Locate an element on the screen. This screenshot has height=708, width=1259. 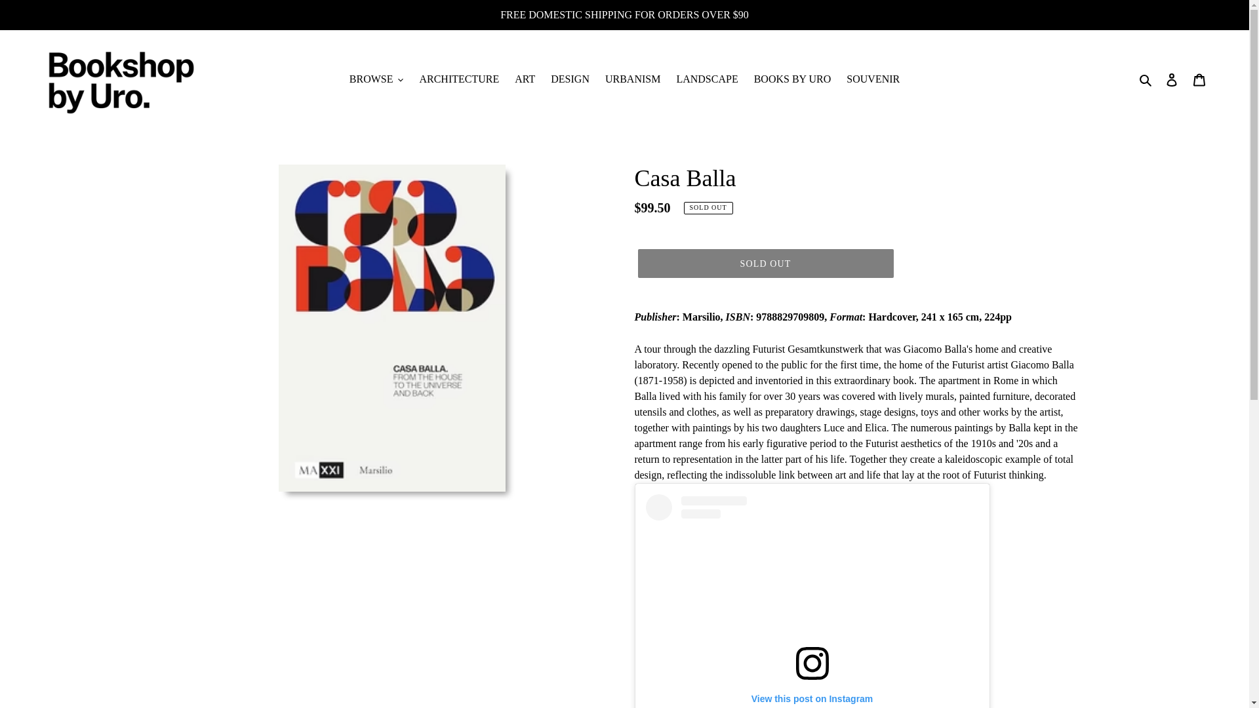
BROWSE is located at coordinates (376, 79).